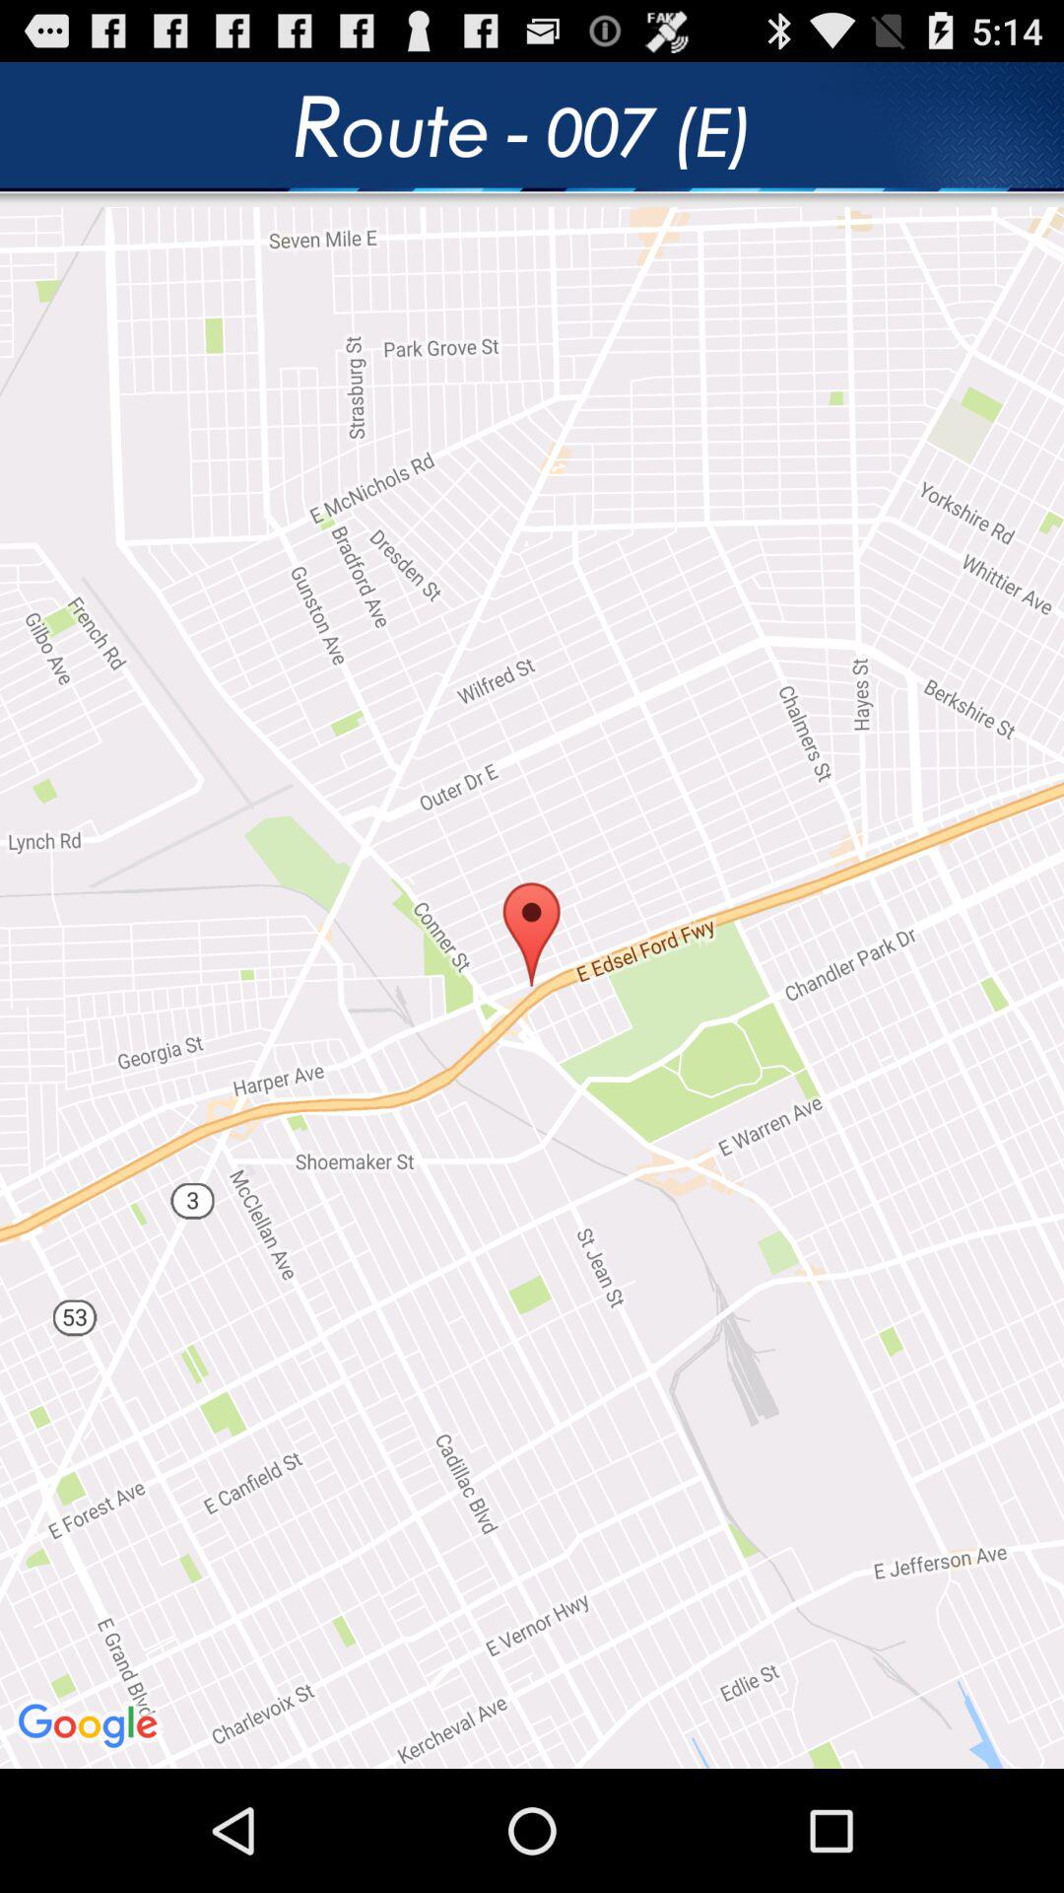  I want to click on tap the item at the center, so click(532, 988).